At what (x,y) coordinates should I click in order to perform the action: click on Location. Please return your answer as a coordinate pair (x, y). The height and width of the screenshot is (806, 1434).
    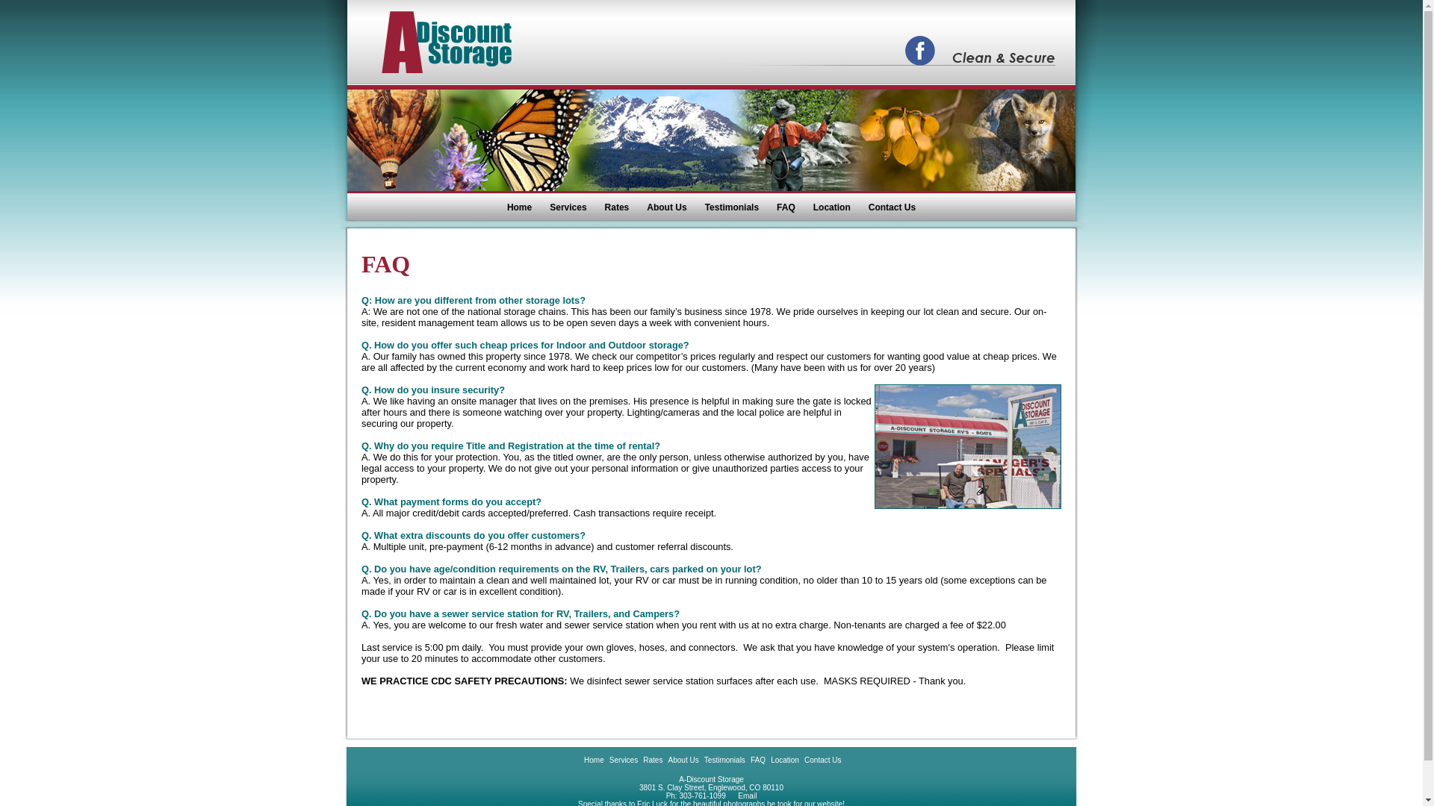
    Looking at the image, I should click on (784, 760).